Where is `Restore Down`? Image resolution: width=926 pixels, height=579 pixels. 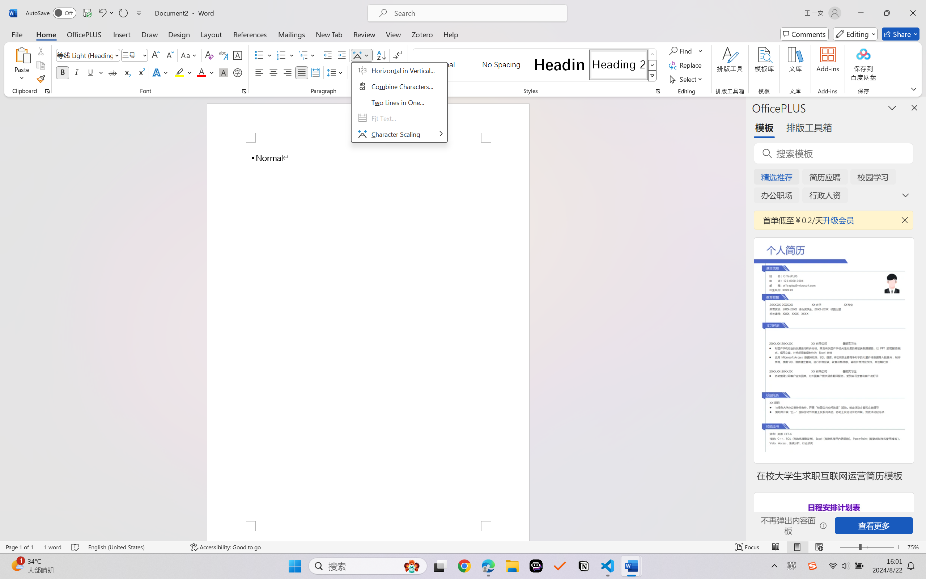
Restore Down is located at coordinates (887, 13).